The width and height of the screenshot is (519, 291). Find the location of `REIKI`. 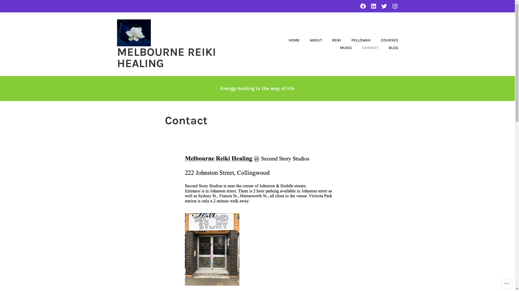

REIKI is located at coordinates (332, 40).